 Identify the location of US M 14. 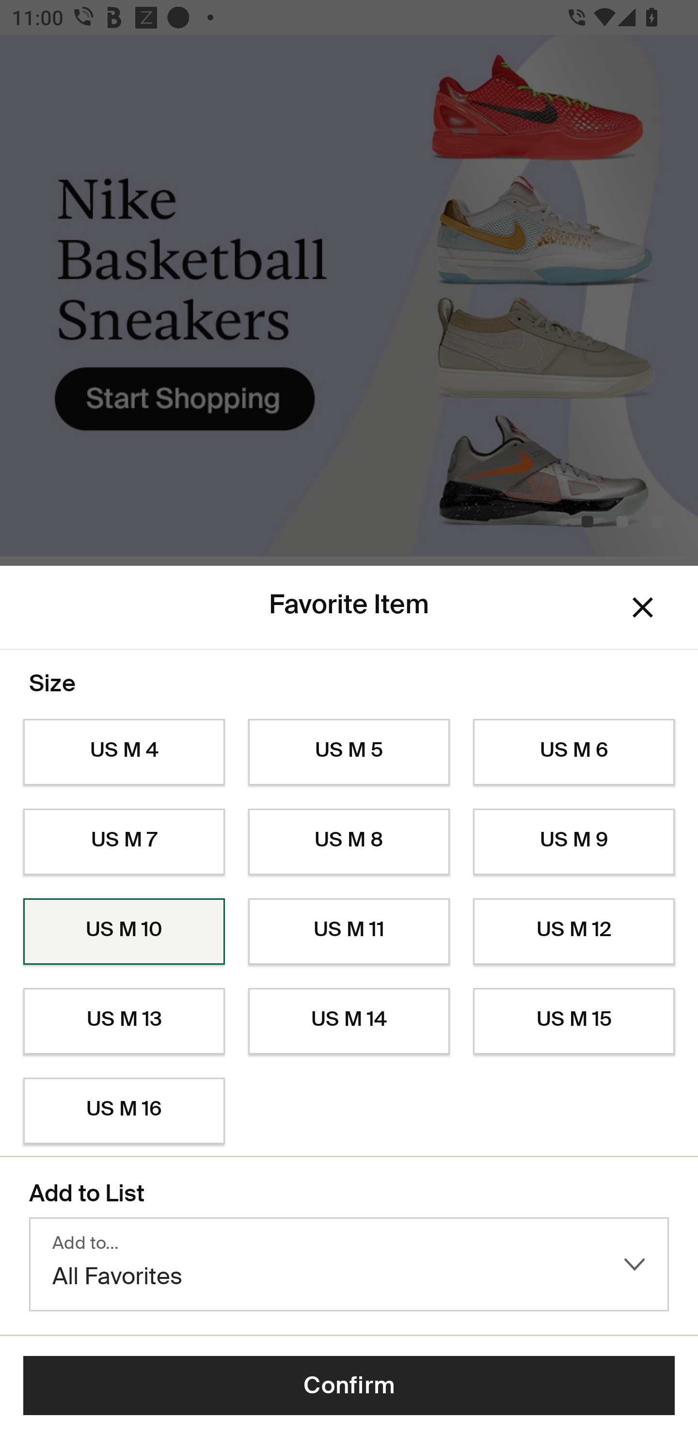
(349, 1021).